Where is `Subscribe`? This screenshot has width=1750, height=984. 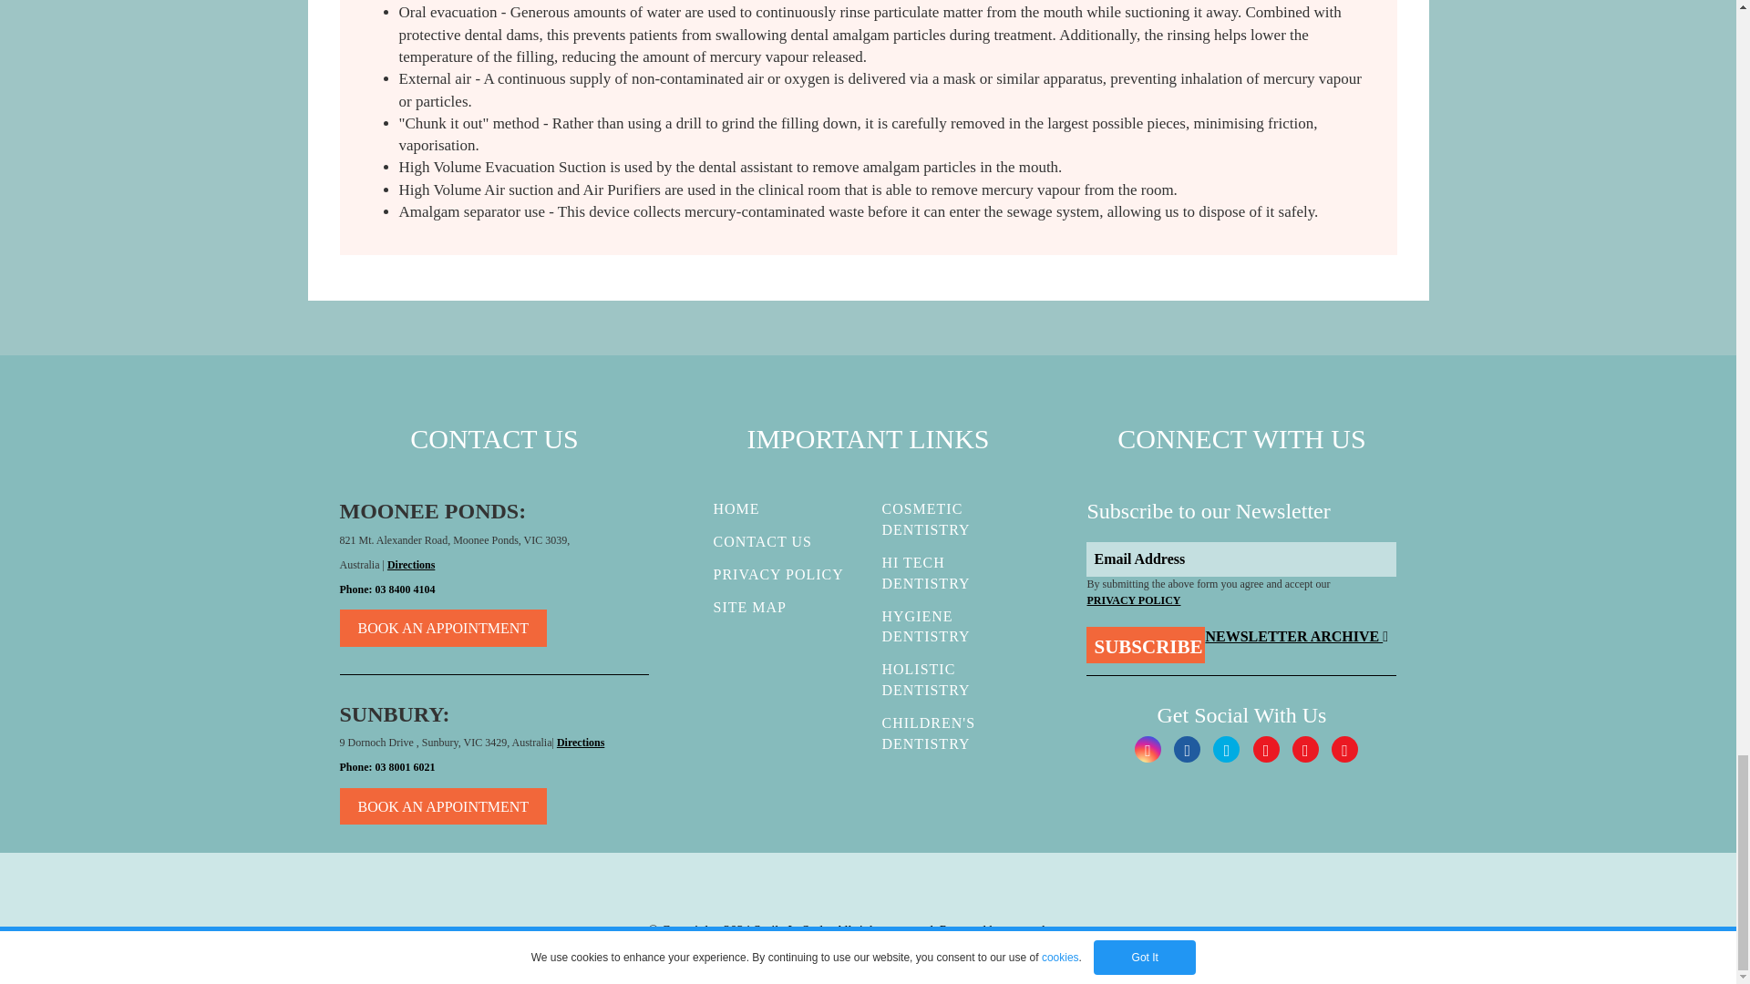 Subscribe is located at coordinates (1146, 644).